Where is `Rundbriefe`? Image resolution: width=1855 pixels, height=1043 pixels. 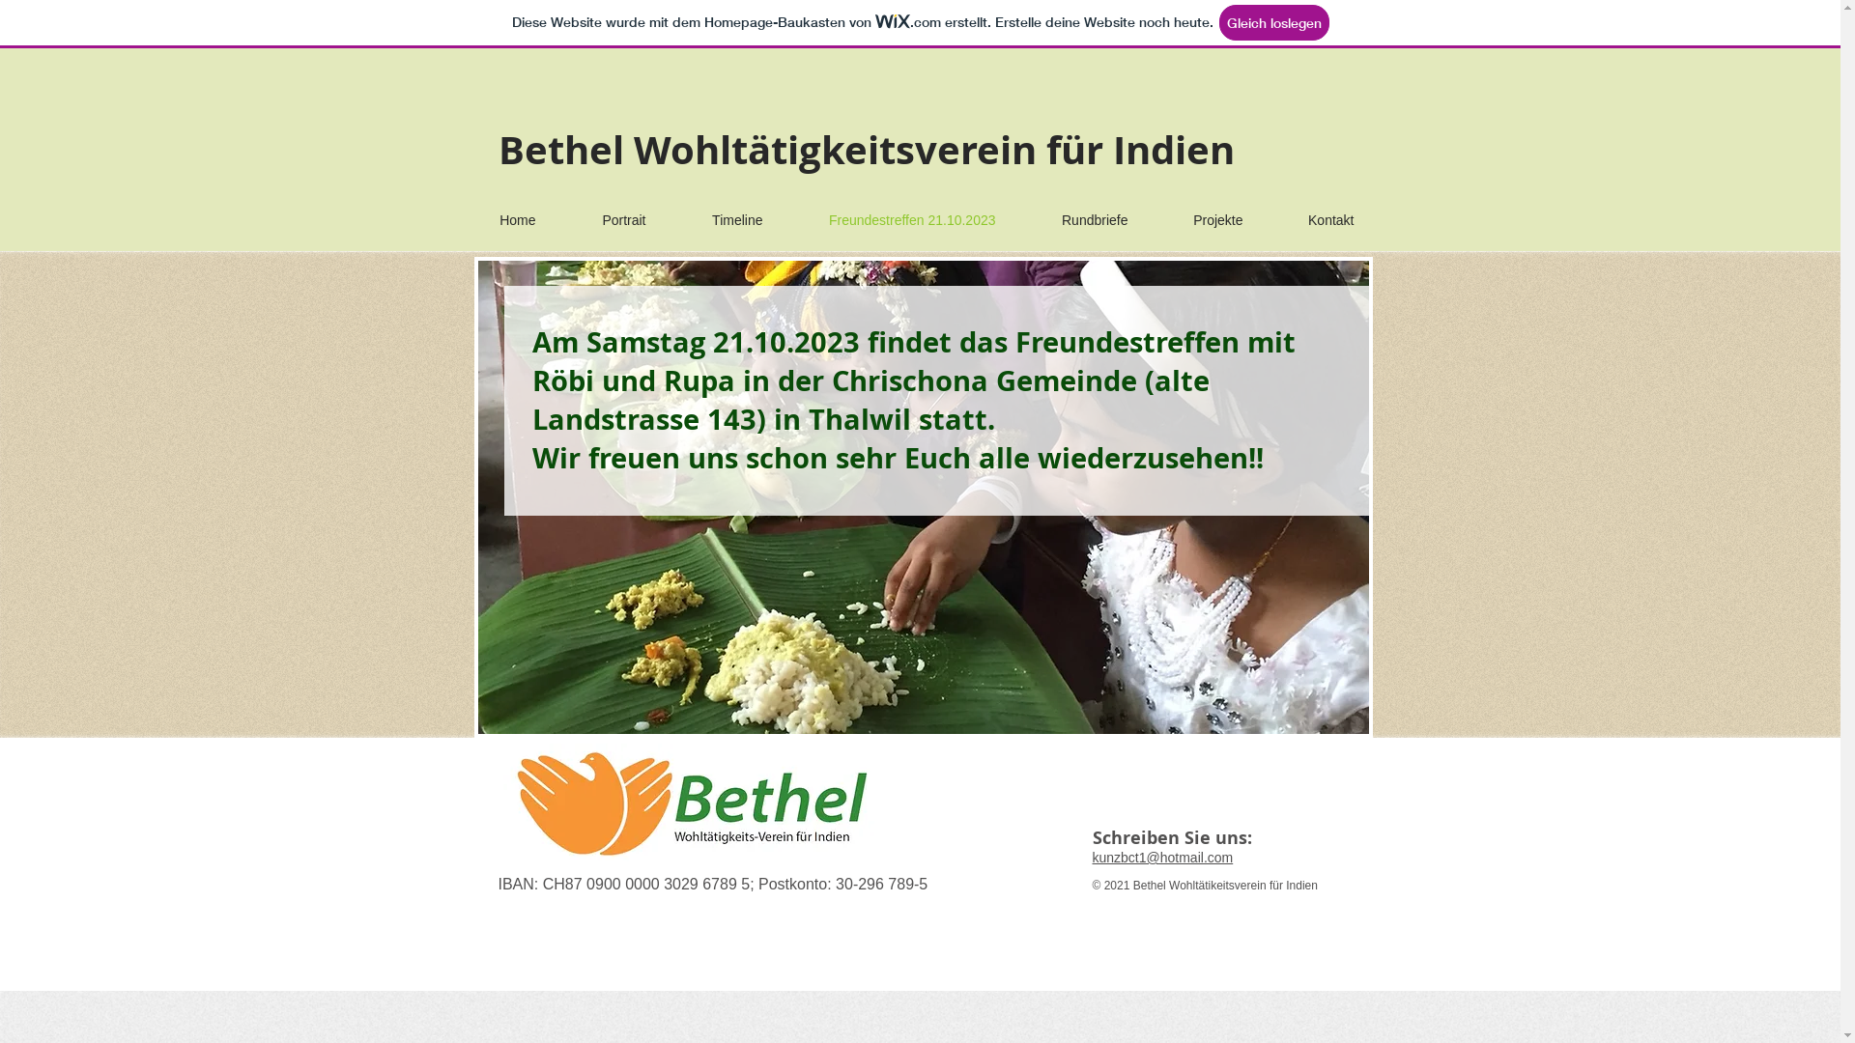
Rundbriefe is located at coordinates (1076, 220).